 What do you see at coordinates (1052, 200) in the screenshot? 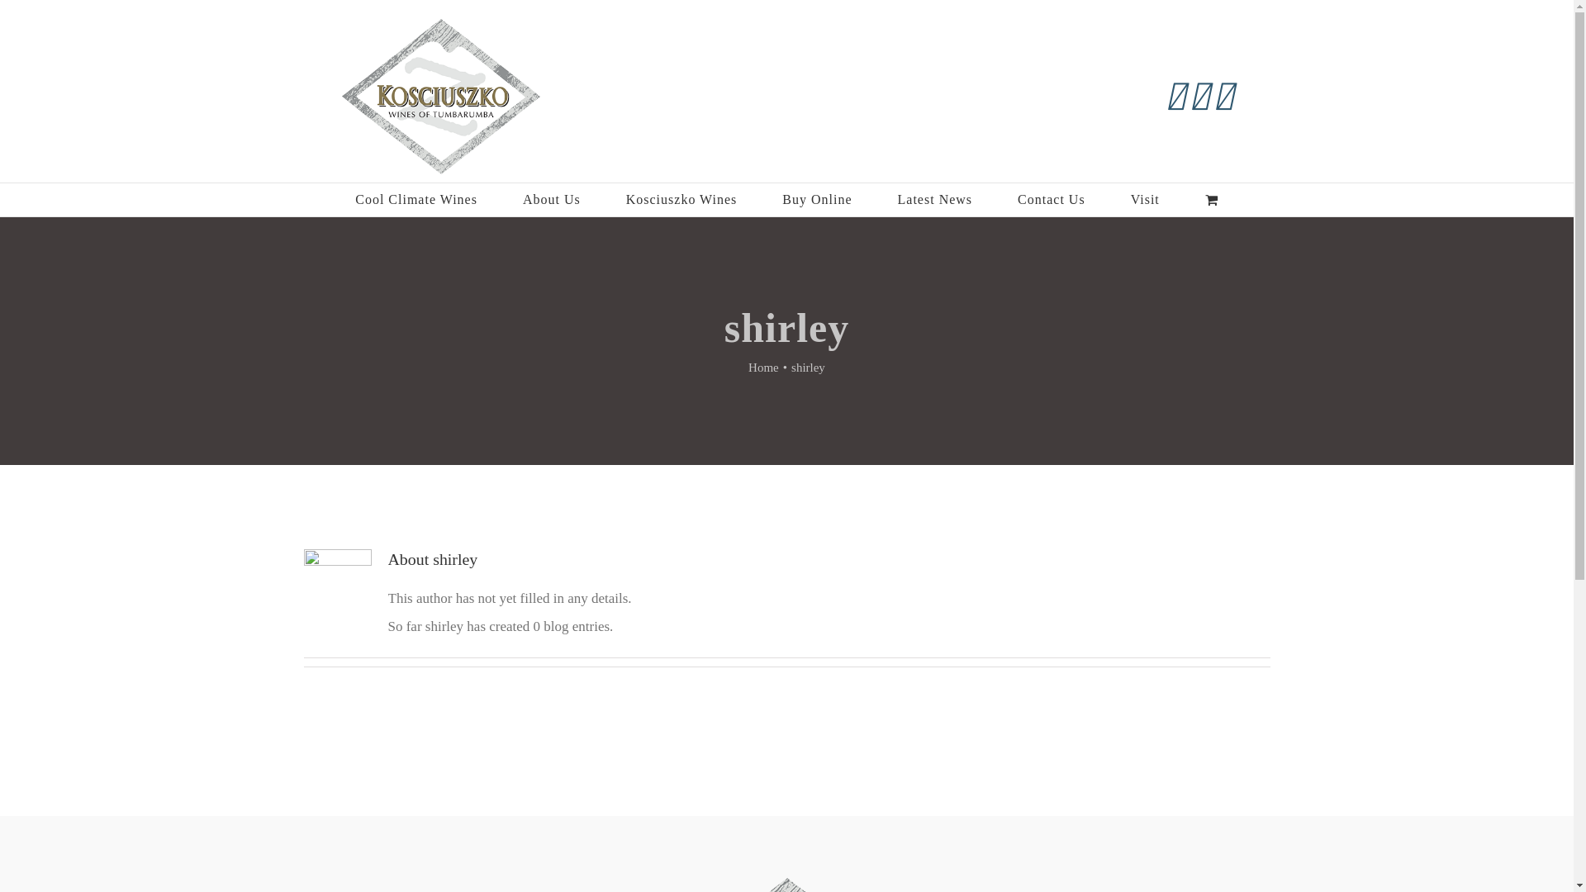
I see `Contact Us` at bounding box center [1052, 200].